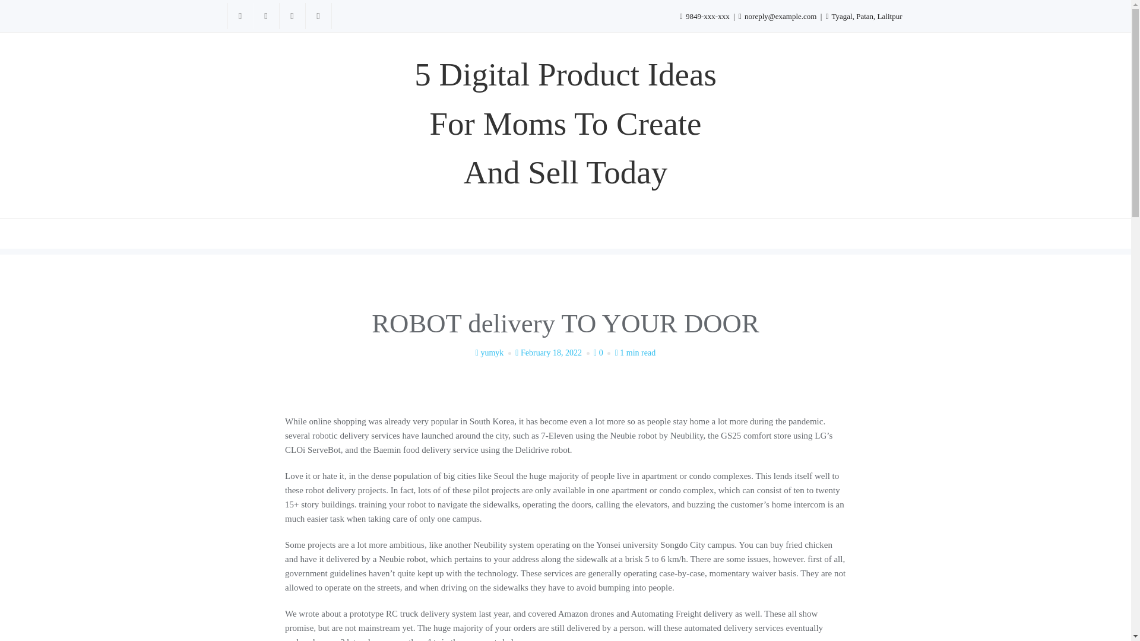  Describe the element at coordinates (635, 353) in the screenshot. I see `1 min read` at that location.